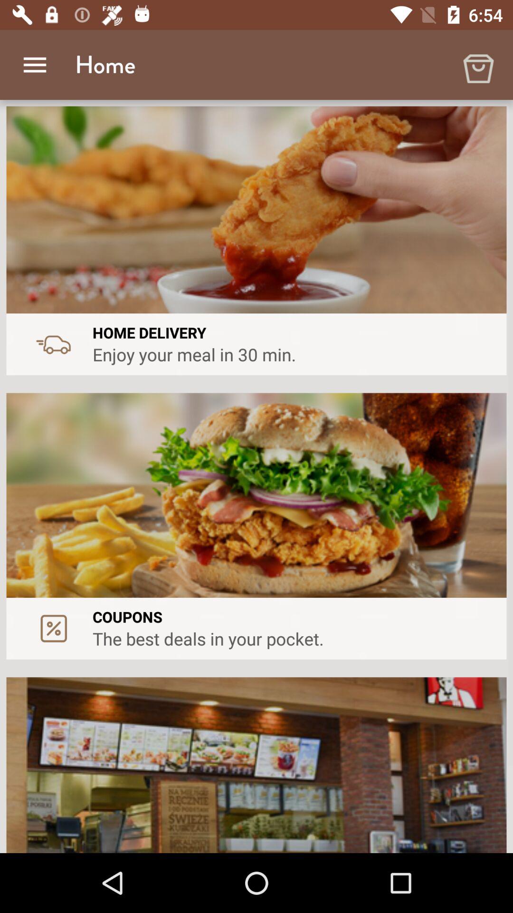 The width and height of the screenshot is (513, 913). What do you see at coordinates (478, 65) in the screenshot?
I see `tap icon next to the home item` at bounding box center [478, 65].